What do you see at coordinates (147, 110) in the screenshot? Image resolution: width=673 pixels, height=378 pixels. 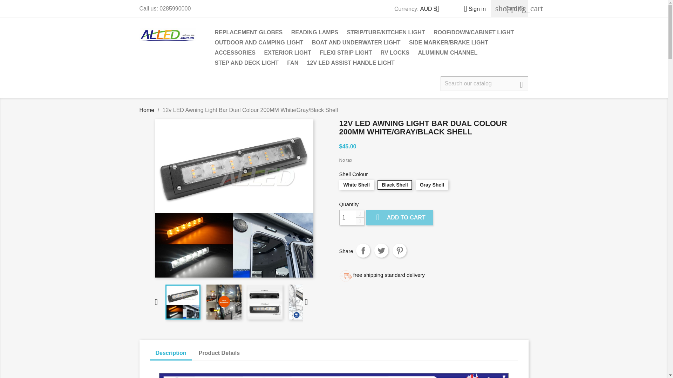 I see `Home` at bounding box center [147, 110].